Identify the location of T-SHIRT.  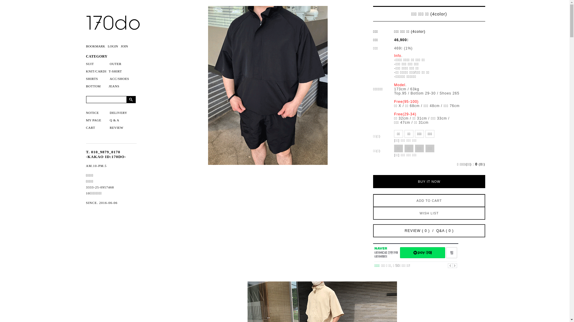
(115, 71).